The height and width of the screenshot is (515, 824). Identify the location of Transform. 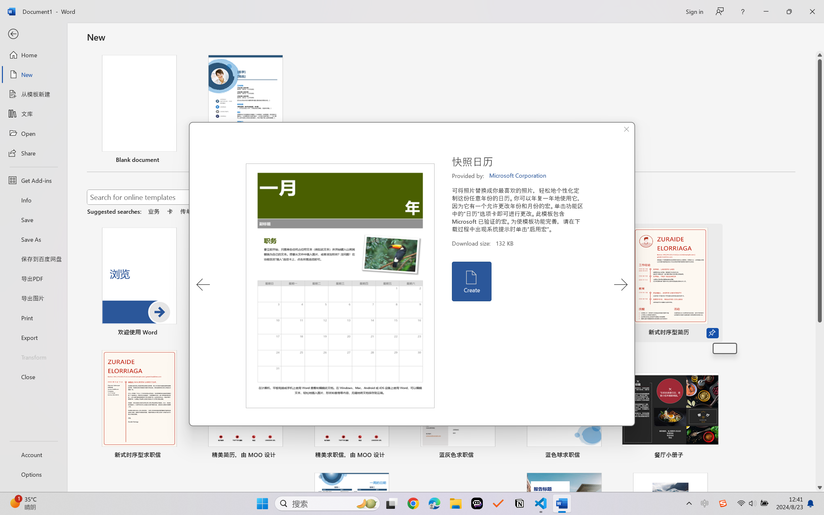
(33, 357).